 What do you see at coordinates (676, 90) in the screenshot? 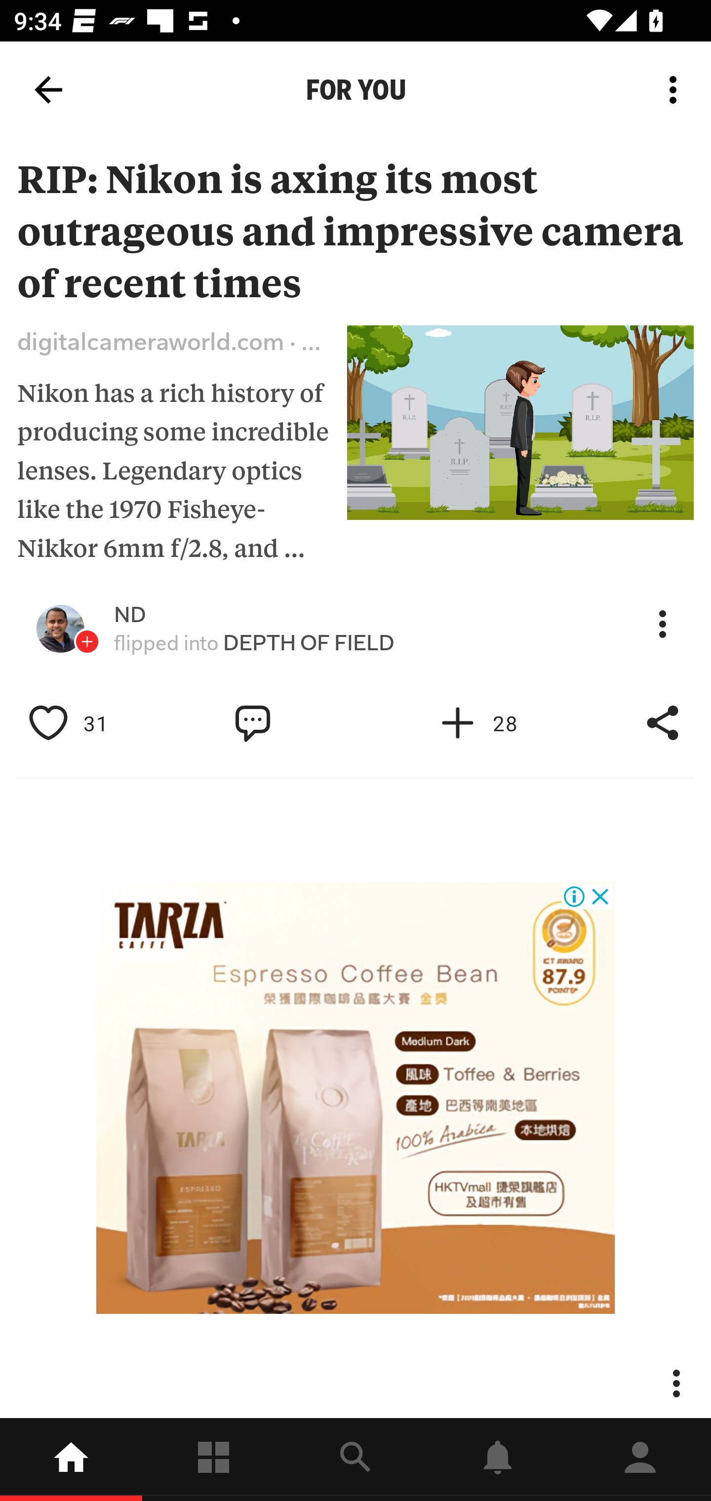
I see `More options` at bounding box center [676, 90].